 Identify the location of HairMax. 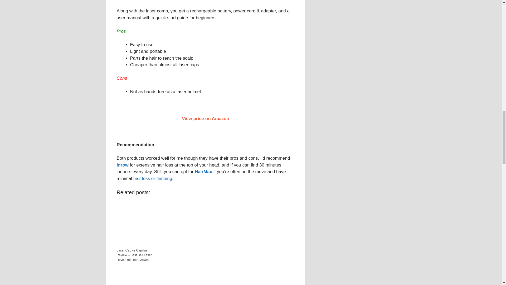
(203, 172).